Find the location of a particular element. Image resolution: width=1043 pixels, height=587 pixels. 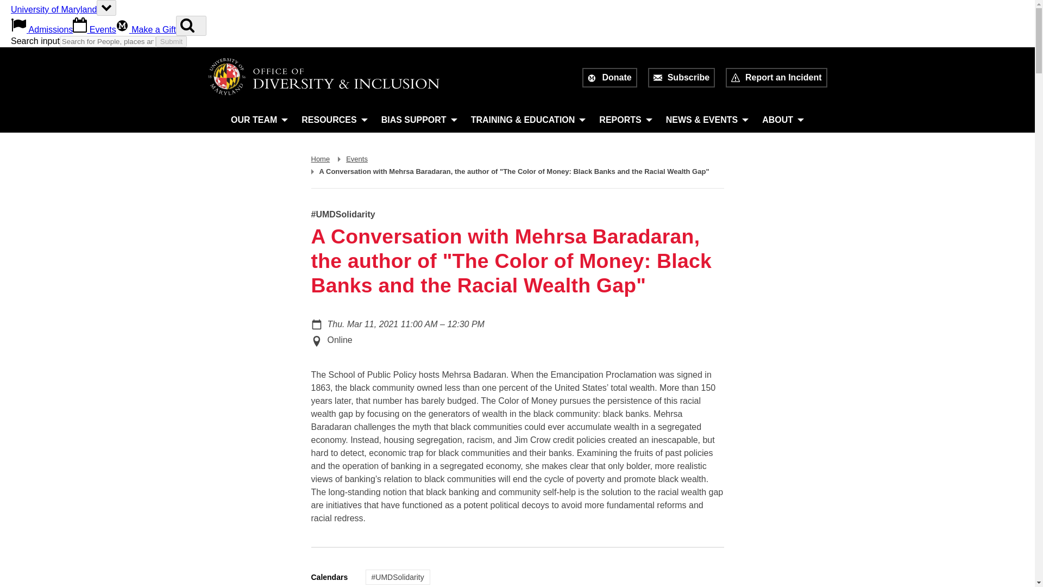

RESOURCES is located at coordinates (334, 120).